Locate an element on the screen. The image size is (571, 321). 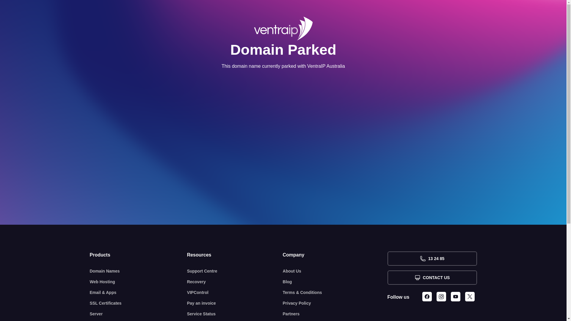
Service Status is located at coordinates (235, 314).